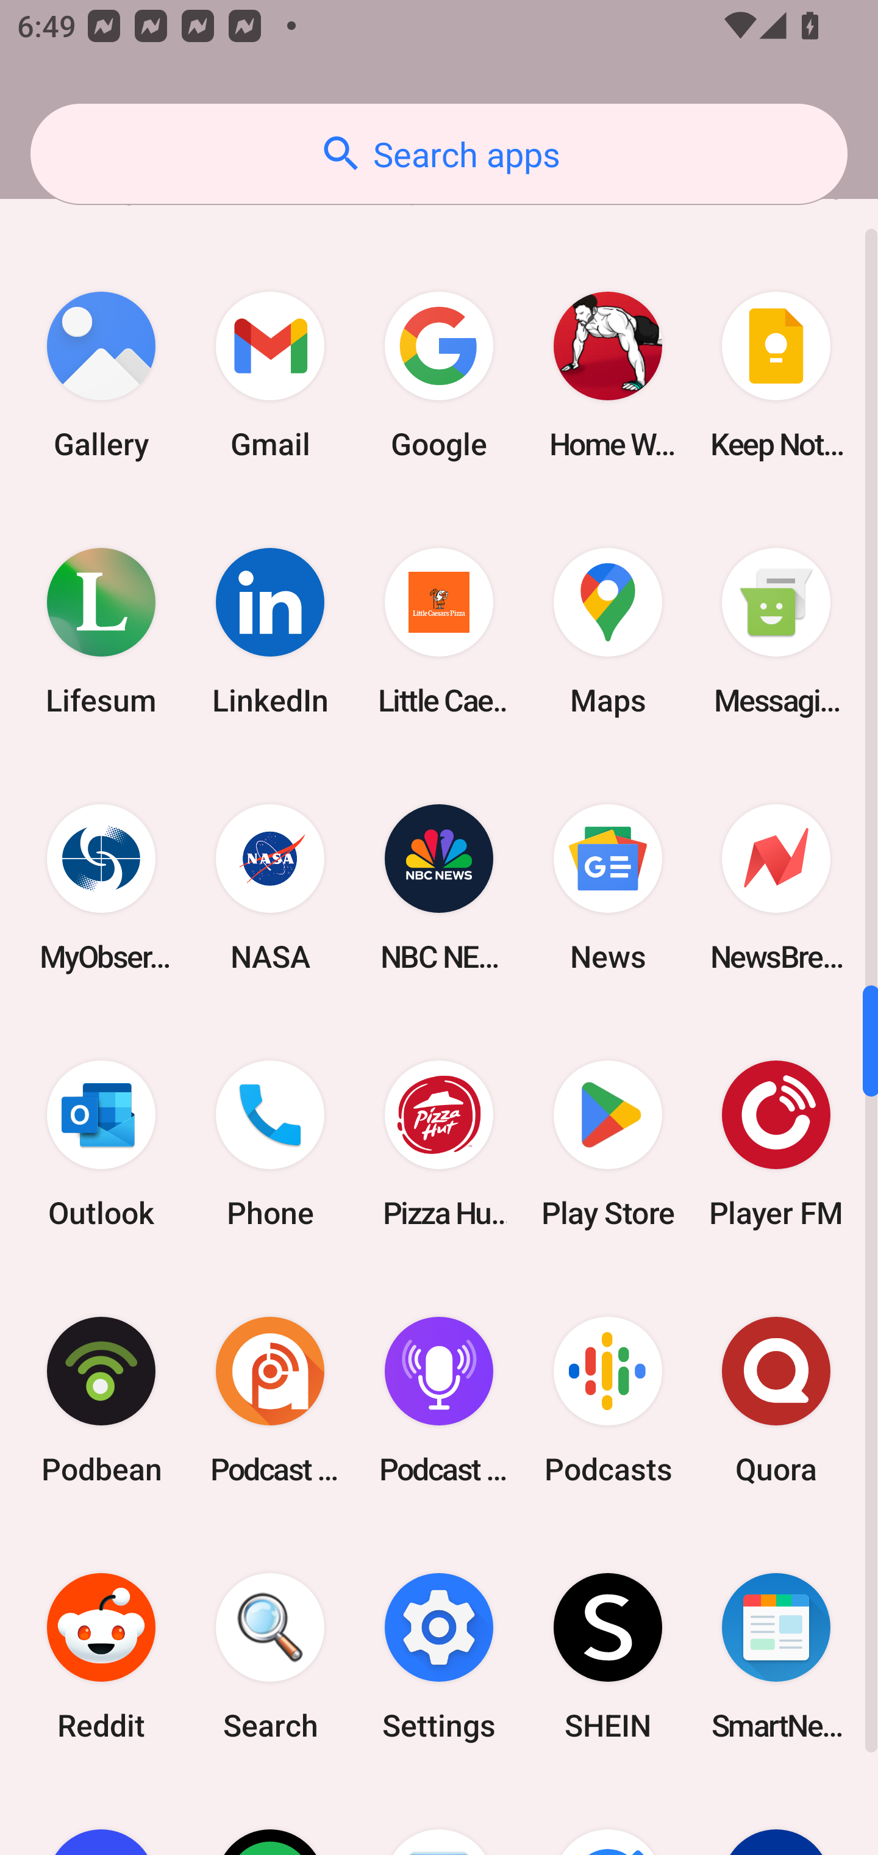 Image resolution: width=878 pixels, height=1855 pixels. I want to click on Messaging, so click(776, 631).